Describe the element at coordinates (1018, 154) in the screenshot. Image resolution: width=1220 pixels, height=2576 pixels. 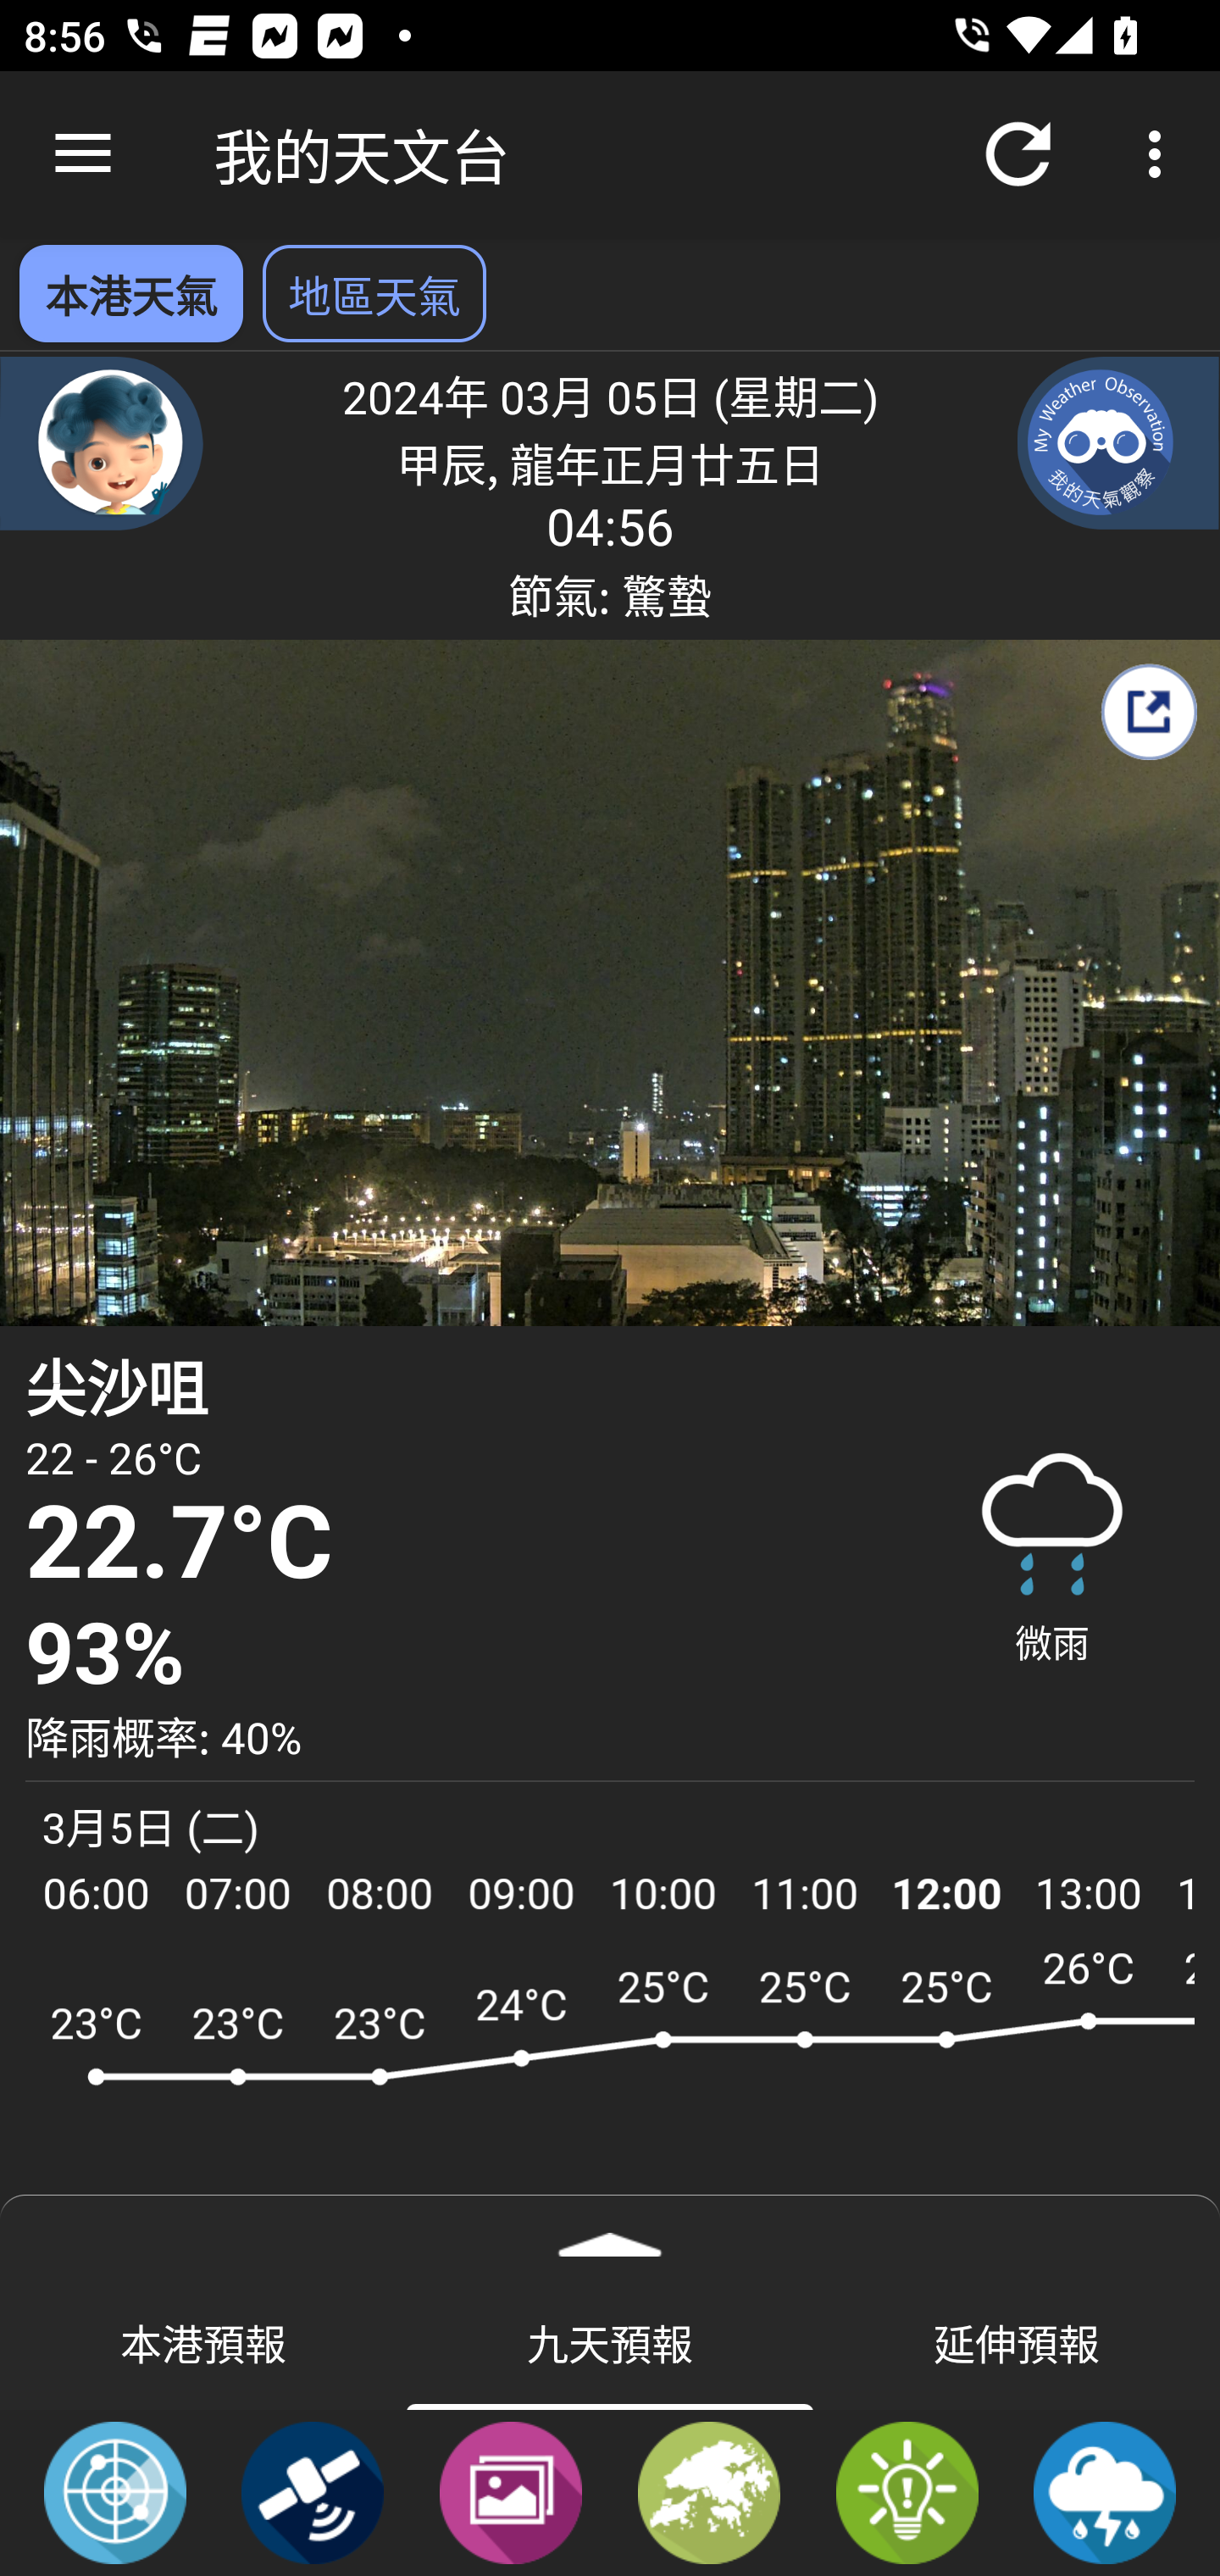
I see `重新整理` at that location.